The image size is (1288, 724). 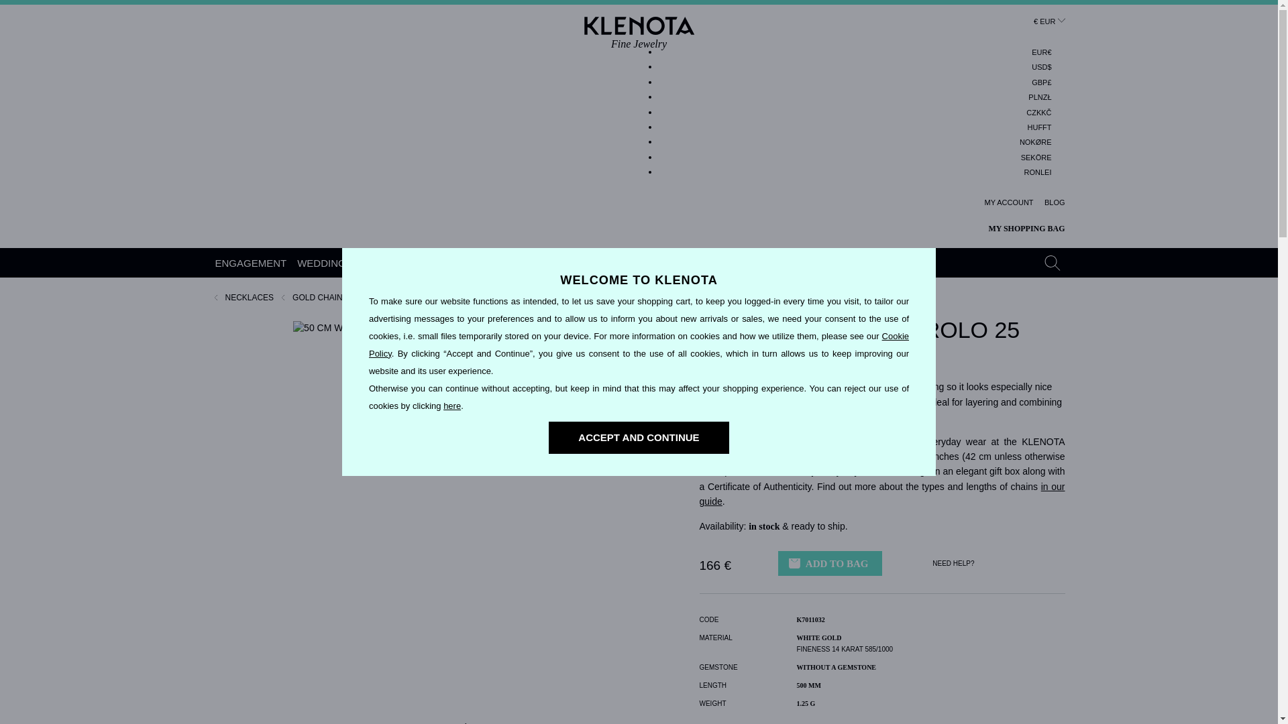 I want to click on MY ACCOUNT, so click(x=1009, y=202).